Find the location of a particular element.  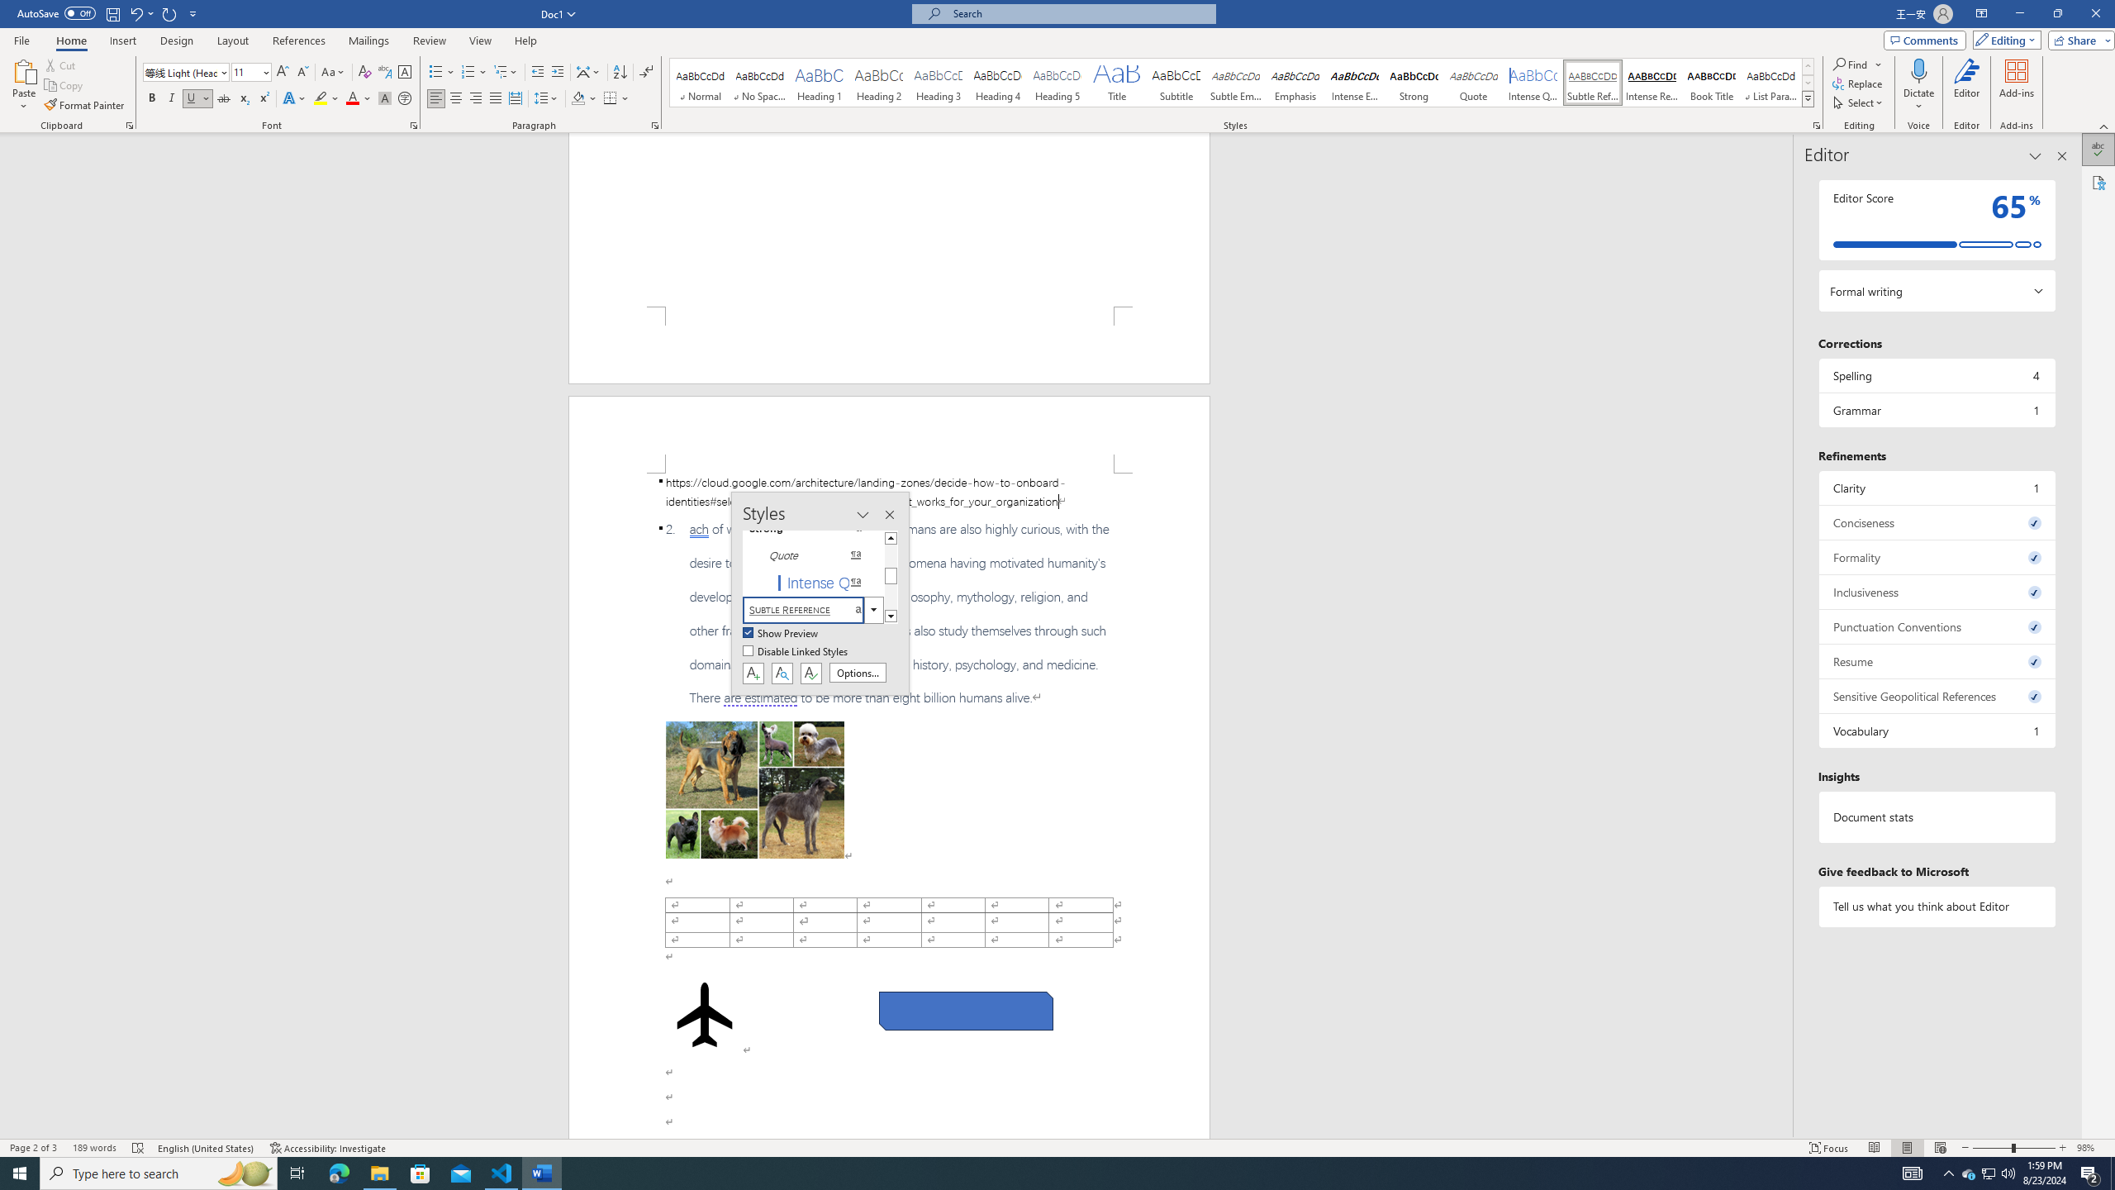

Language English (United States) is located at coordinates (206, 1148).